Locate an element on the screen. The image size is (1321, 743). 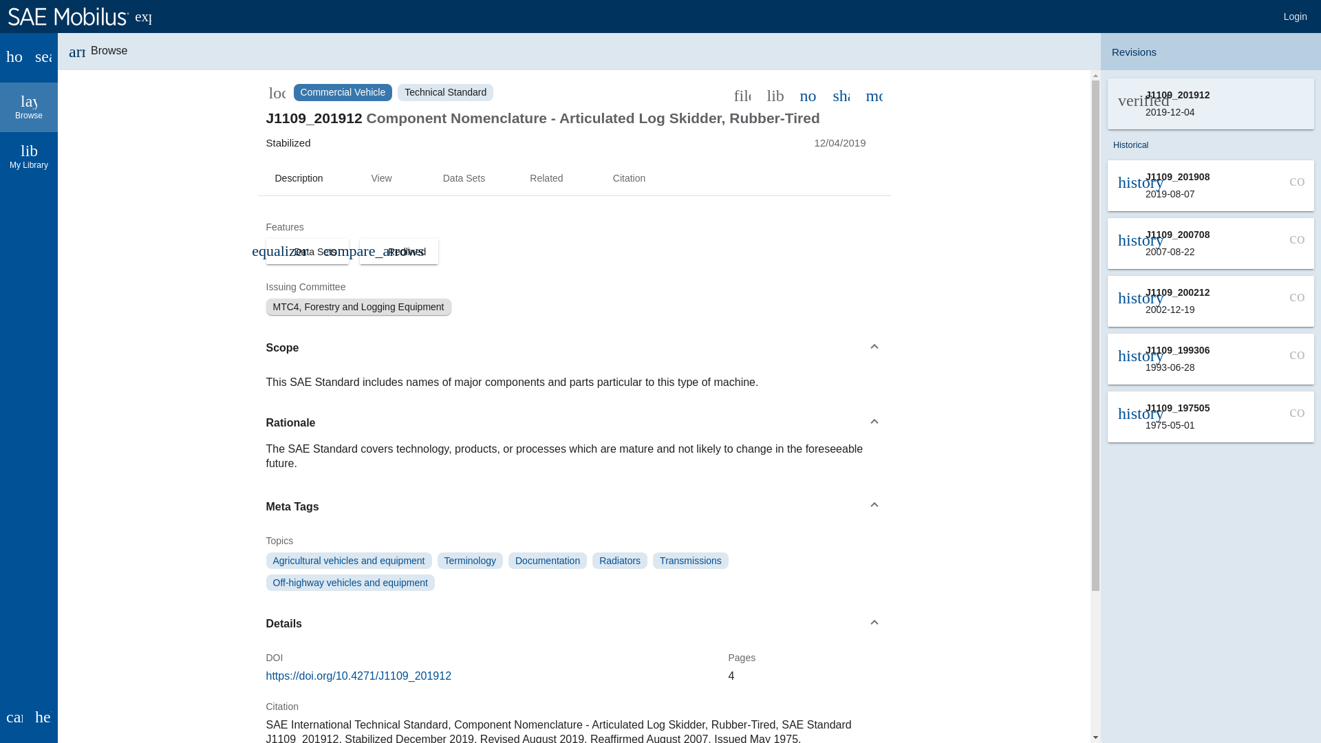
Description is located at coordinates (299, 179).